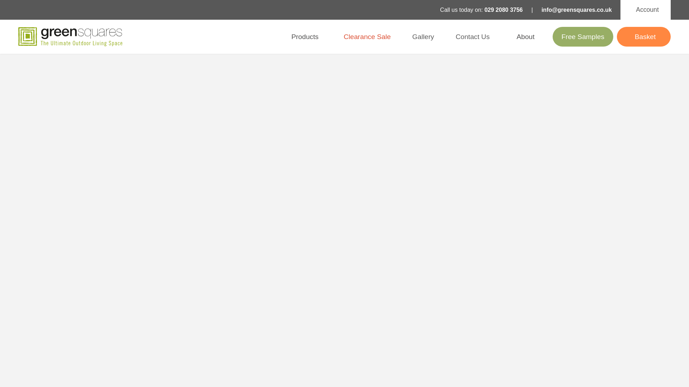 The width and height of the screenshot is (689, 387). What do you see at coordinates (645, 10) in the screenshot?
I see `Account` at bounding box center [645, 10].